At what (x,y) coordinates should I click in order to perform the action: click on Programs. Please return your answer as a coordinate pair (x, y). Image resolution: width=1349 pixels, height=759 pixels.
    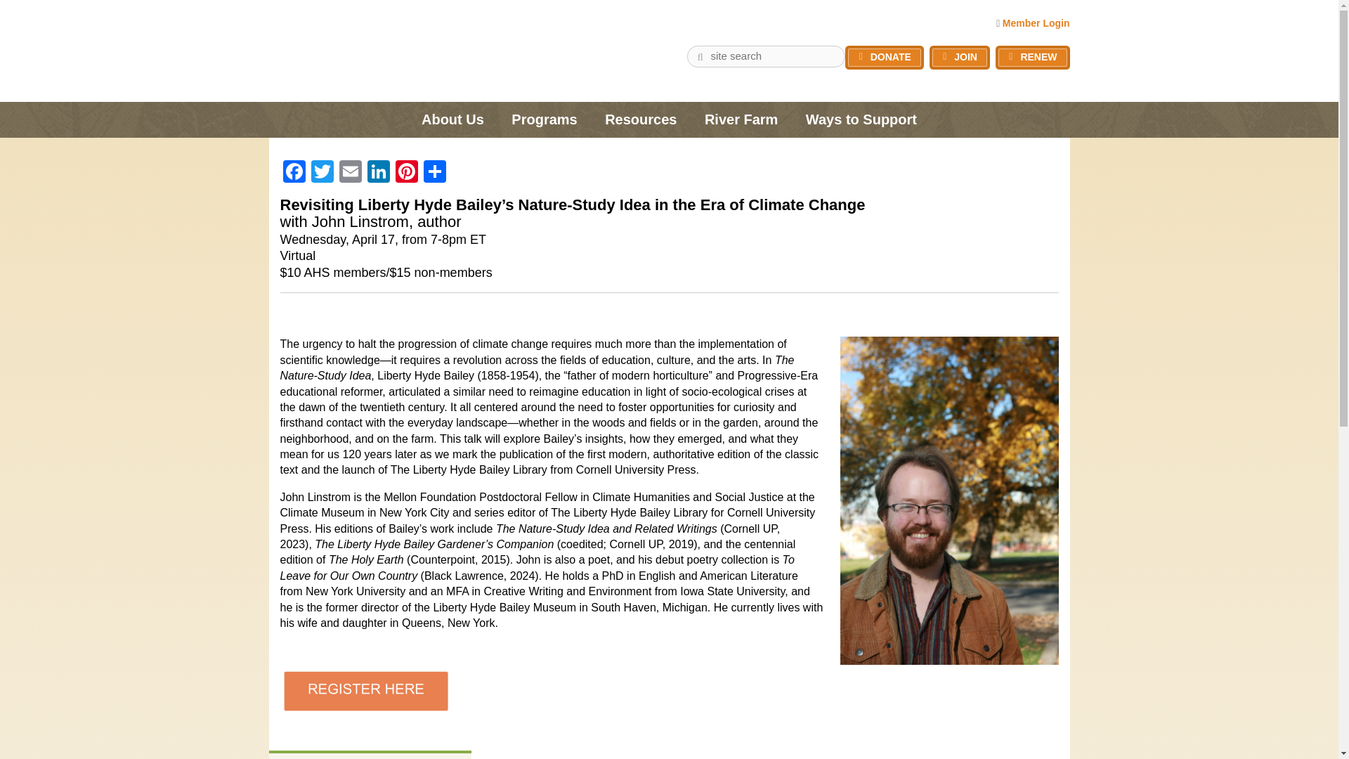
    Looking at the image, I should click on (544, 119).